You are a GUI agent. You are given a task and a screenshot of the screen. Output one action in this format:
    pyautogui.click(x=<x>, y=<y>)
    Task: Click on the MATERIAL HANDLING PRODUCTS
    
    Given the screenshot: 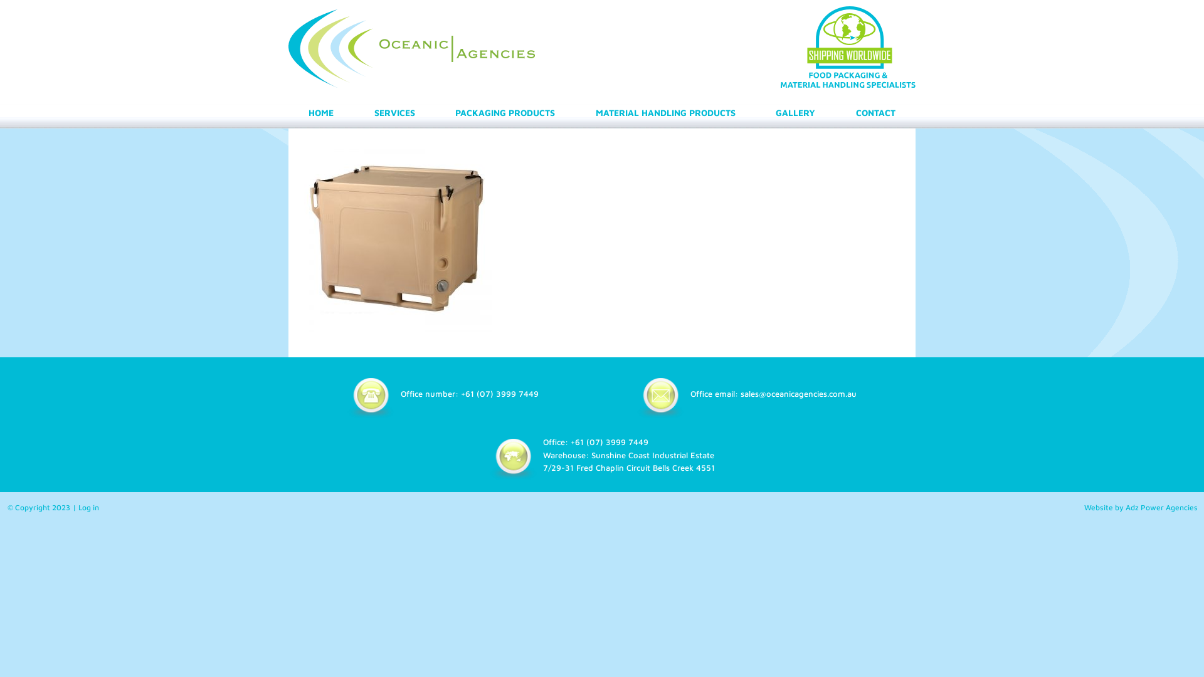 What is the action you would take?
    pyautogui.click(x=666, y=113)
    